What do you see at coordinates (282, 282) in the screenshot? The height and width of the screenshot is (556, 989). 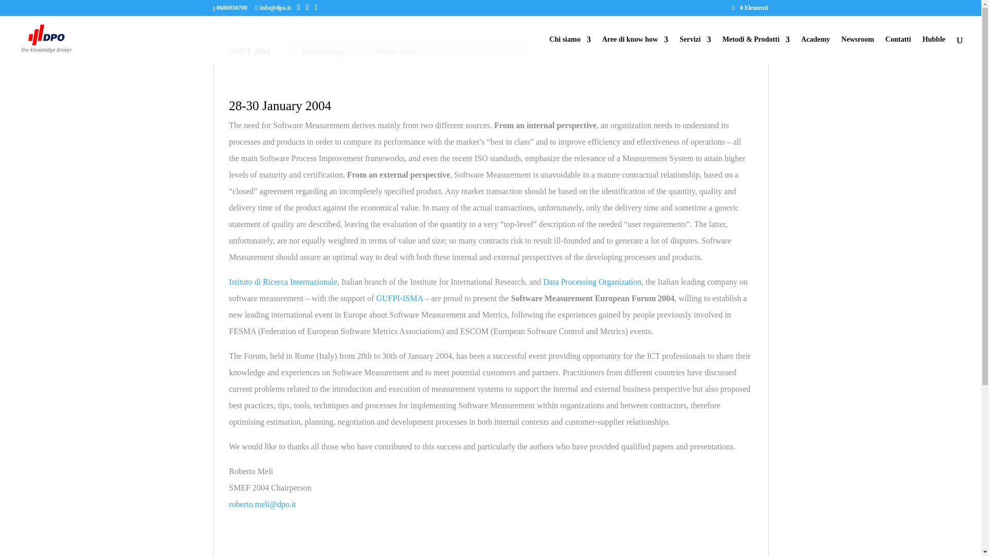 I see `Istituto di Ricerca Internazionale` at bounding box center [282, 282].